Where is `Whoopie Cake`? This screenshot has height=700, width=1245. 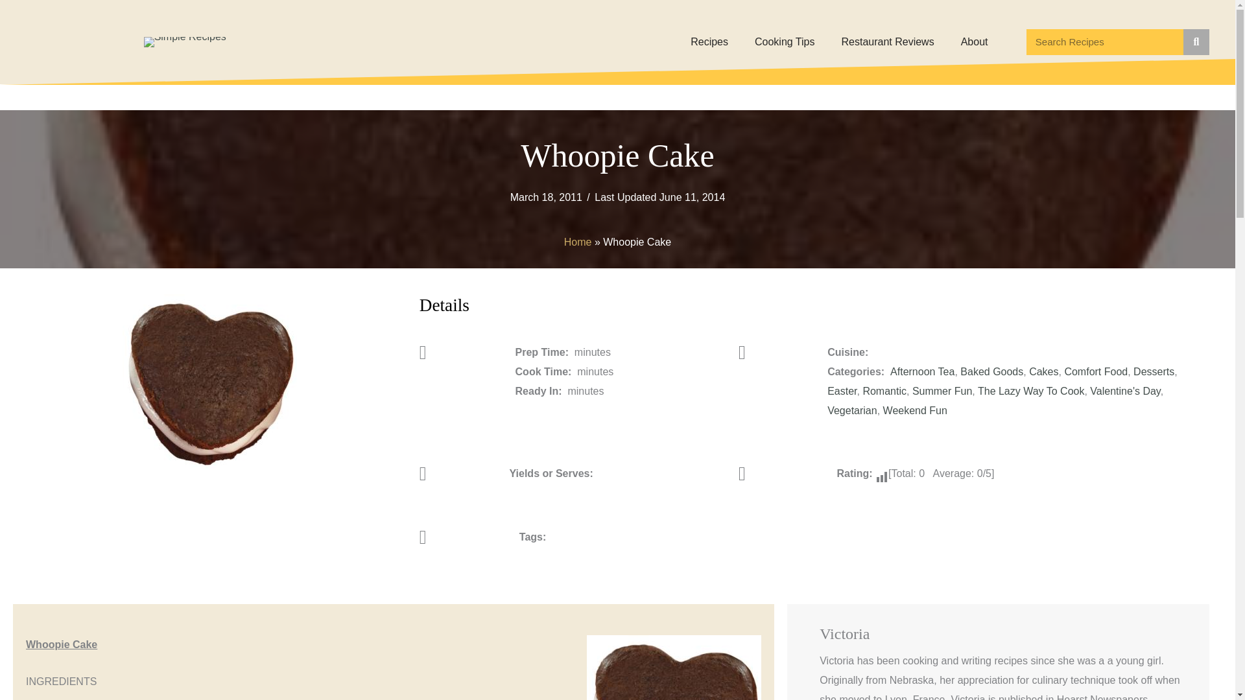
Whoopie Cake is located at coordinates (209, 381).